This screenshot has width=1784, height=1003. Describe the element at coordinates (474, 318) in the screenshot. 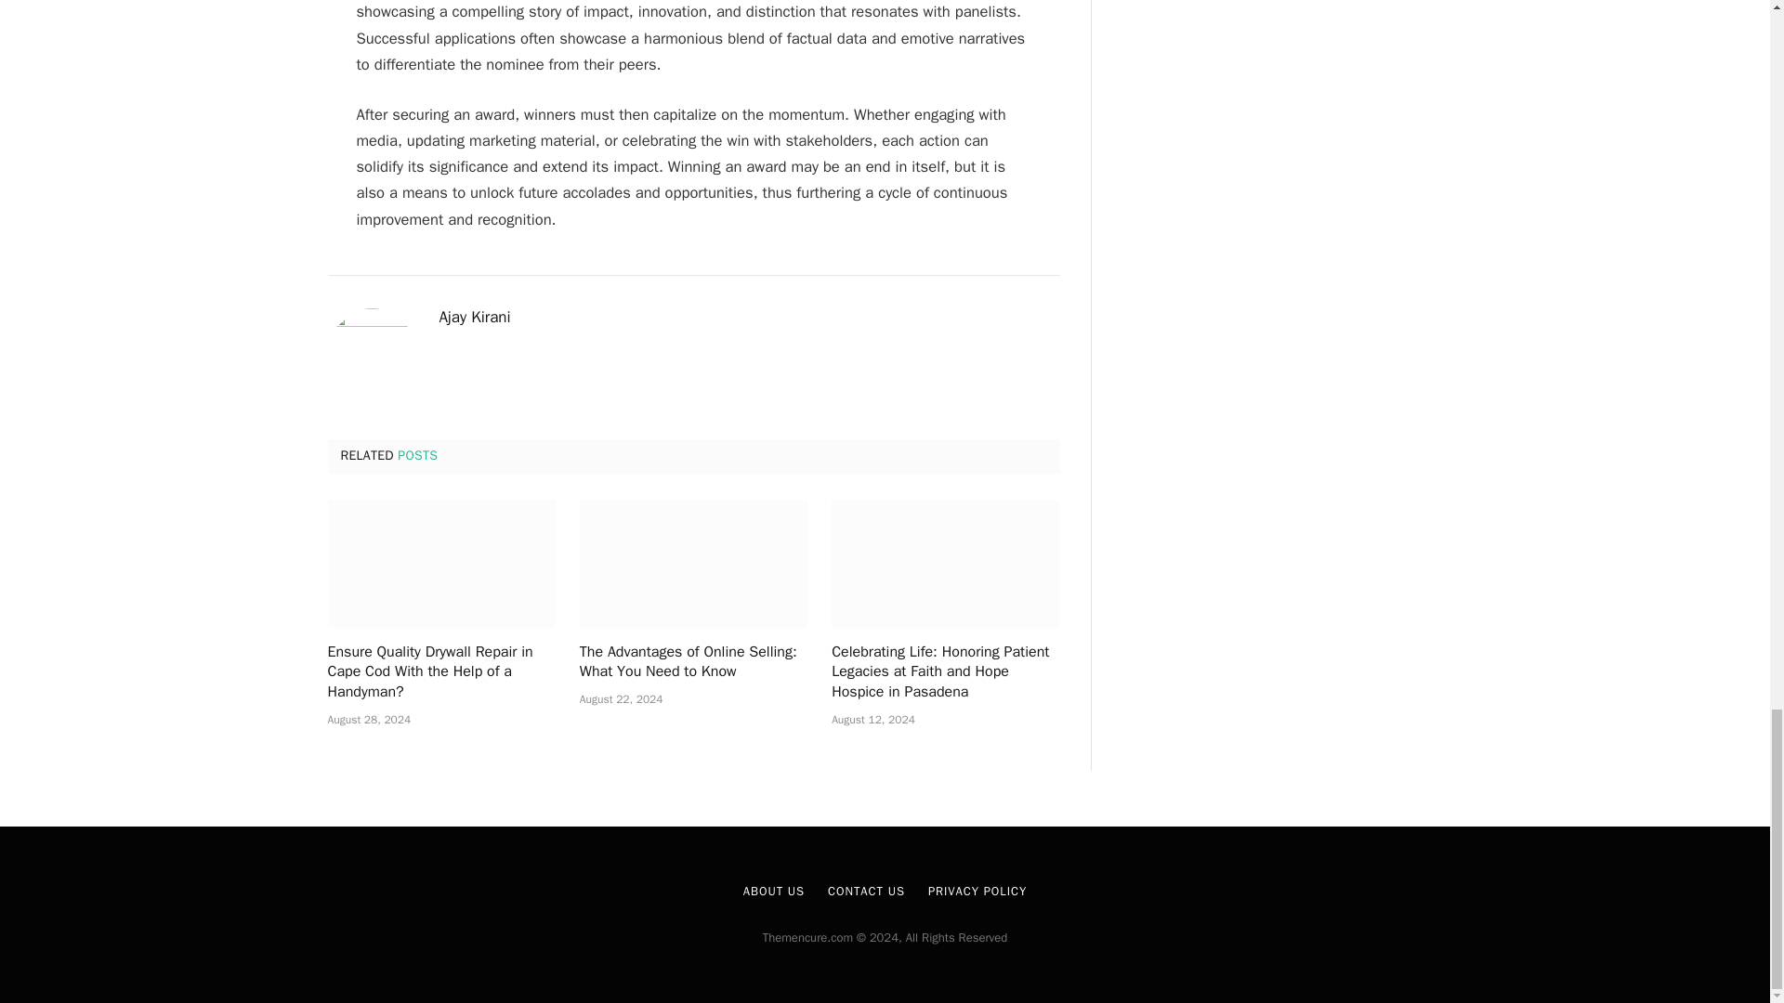

I see `Ajay Kirani` at that location.